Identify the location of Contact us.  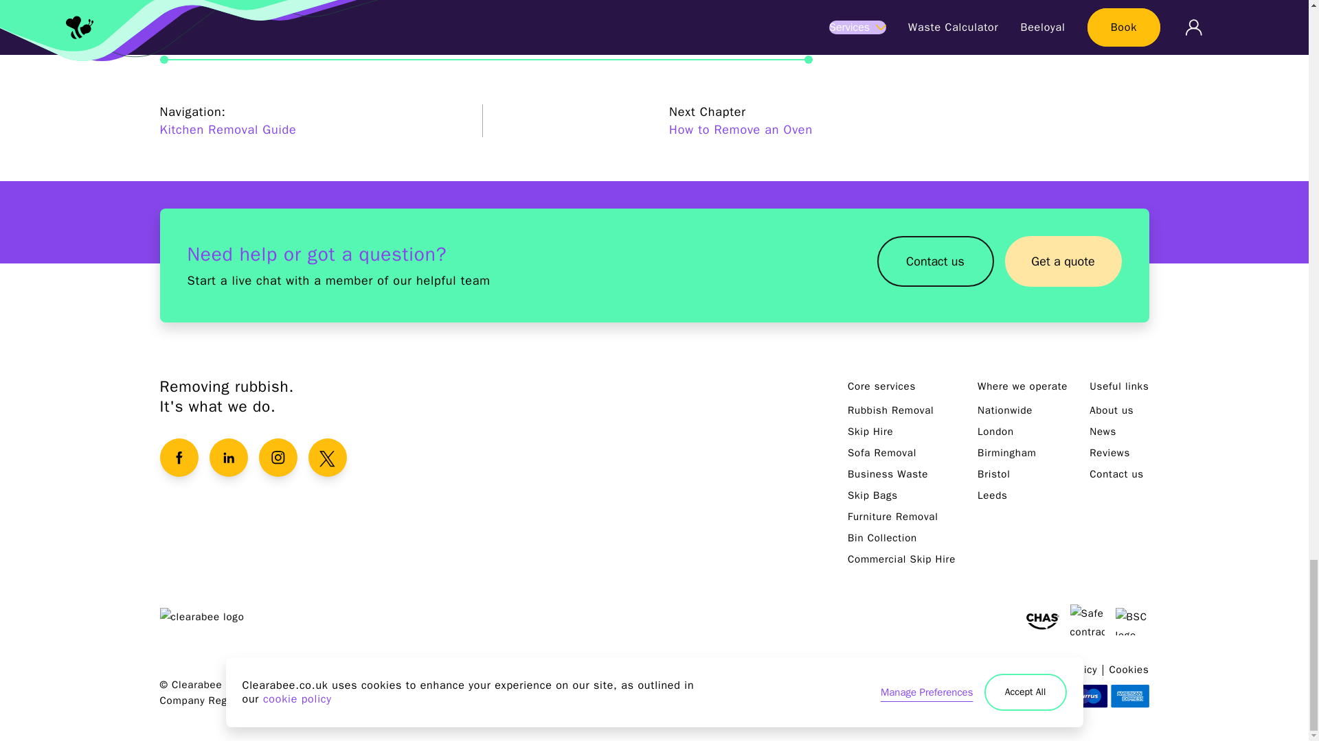
(934, 265).